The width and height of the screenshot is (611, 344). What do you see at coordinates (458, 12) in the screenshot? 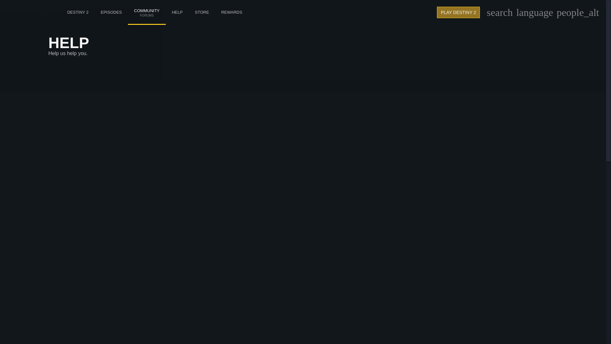
I see `PLAY DESTINY 2` at bounding box center [458, 12].